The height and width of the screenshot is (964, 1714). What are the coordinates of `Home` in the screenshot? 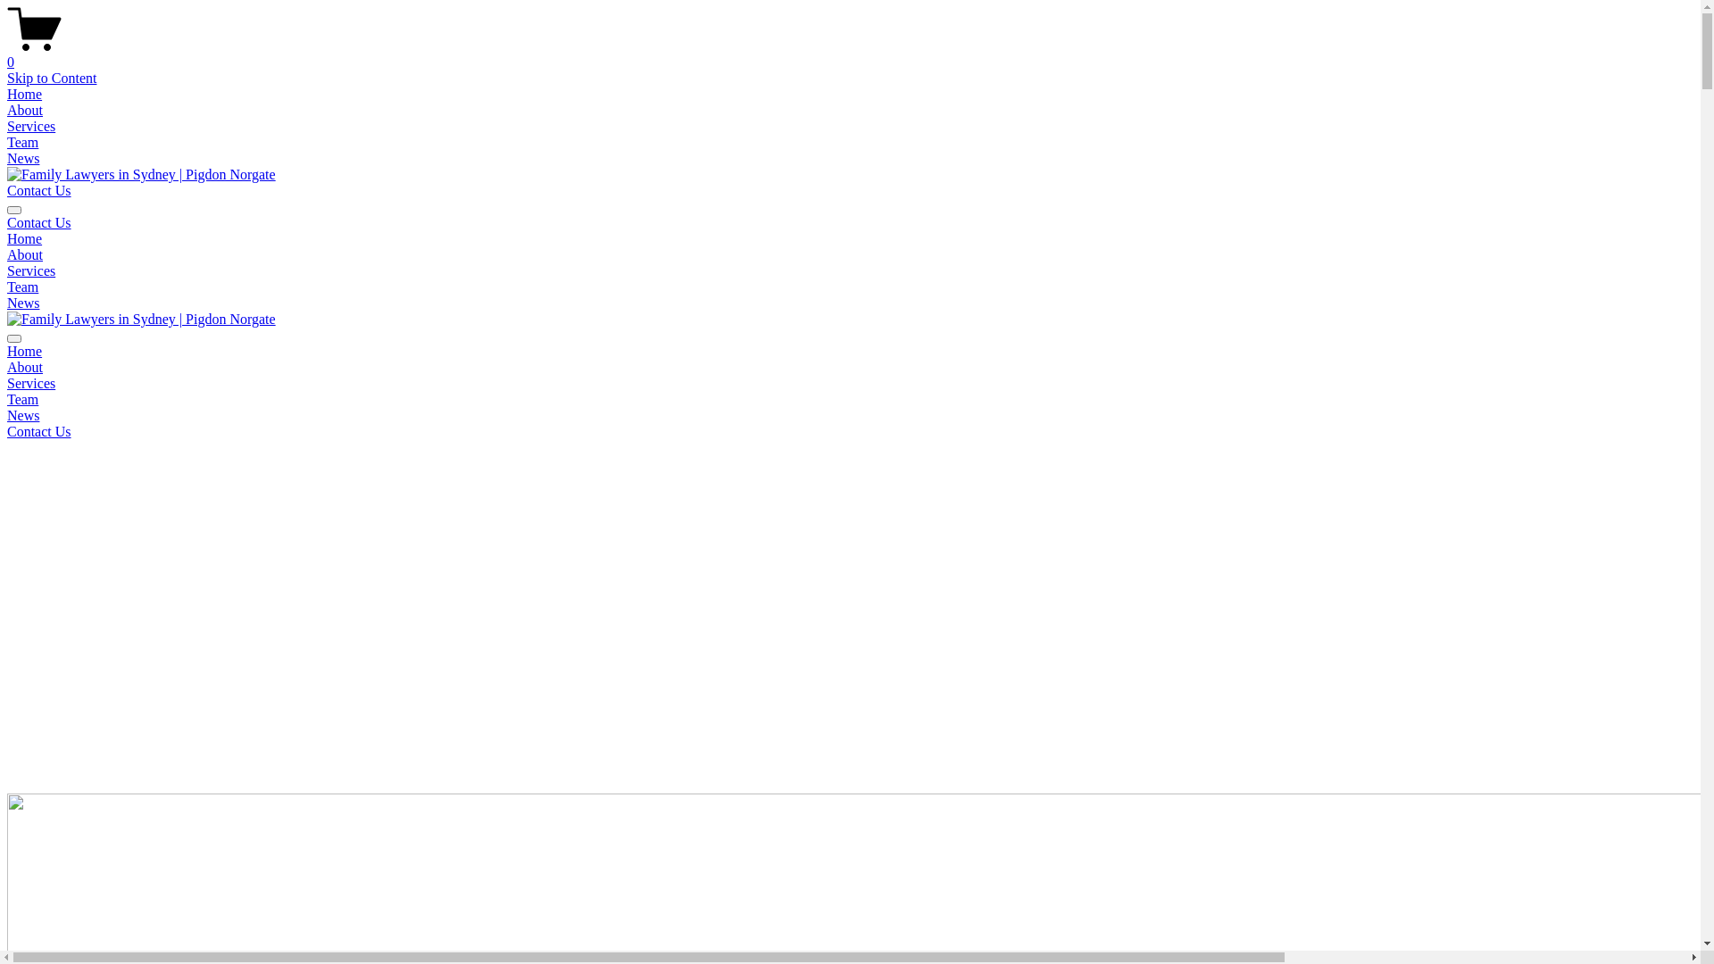 It's located at (25, 239).